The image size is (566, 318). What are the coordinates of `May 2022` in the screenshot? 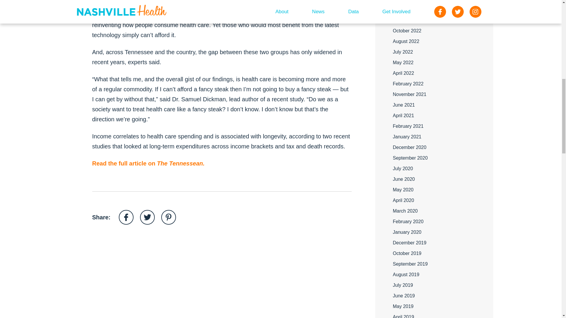 It's located at (403, 62).